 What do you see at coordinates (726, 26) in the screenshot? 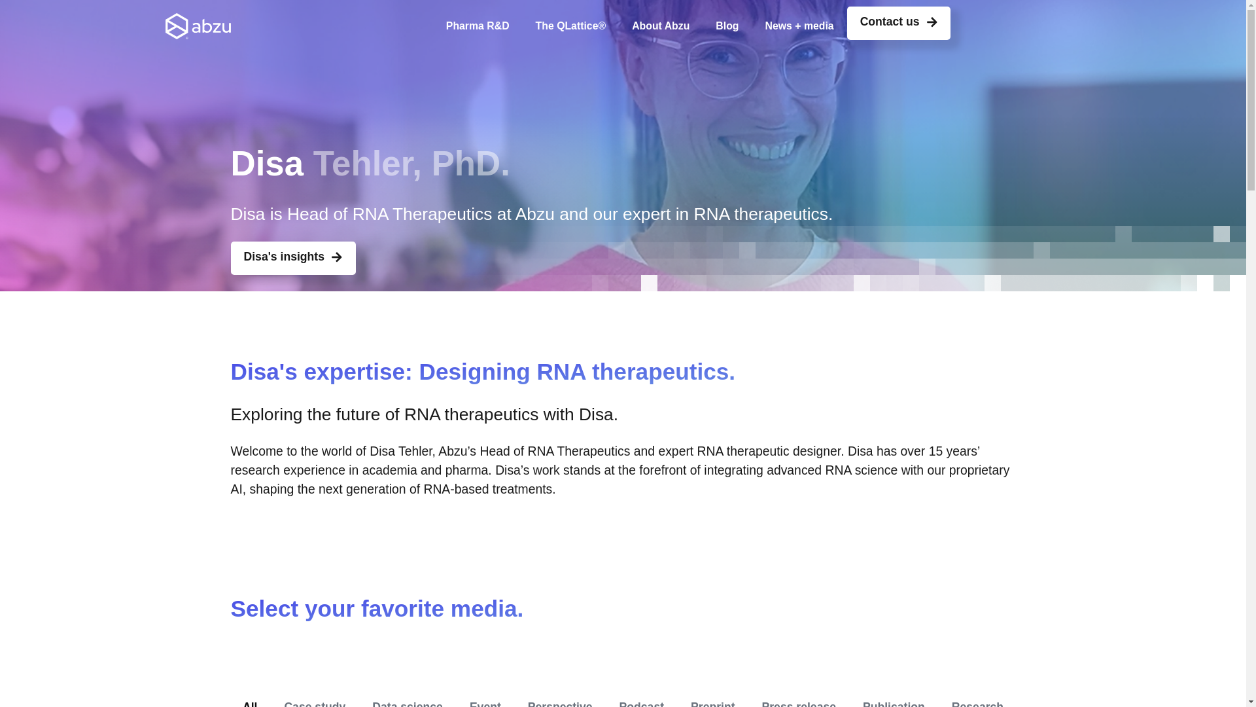
I see `Blog` at bounding box center [726, 26].